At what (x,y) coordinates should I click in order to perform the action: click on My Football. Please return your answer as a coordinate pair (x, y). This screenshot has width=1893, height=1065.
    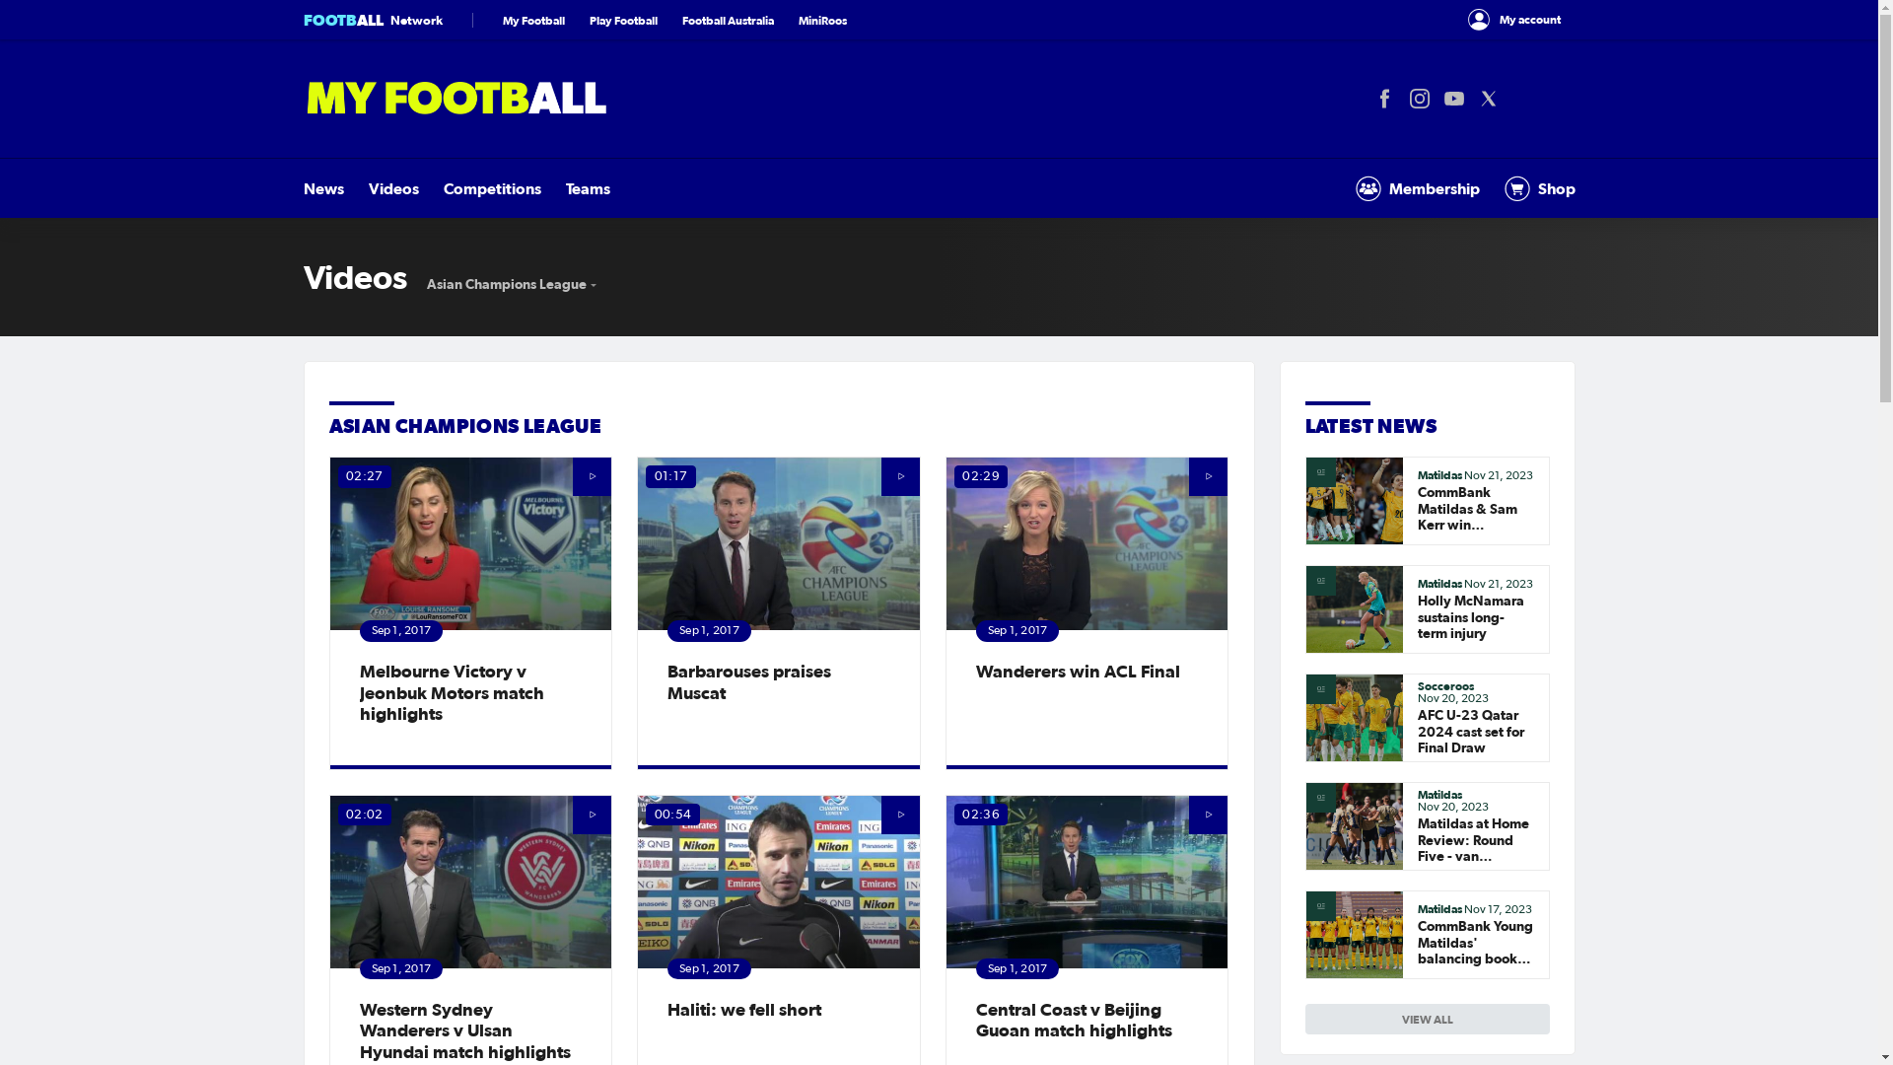
    Looking at the image, I should click on (534, 20).